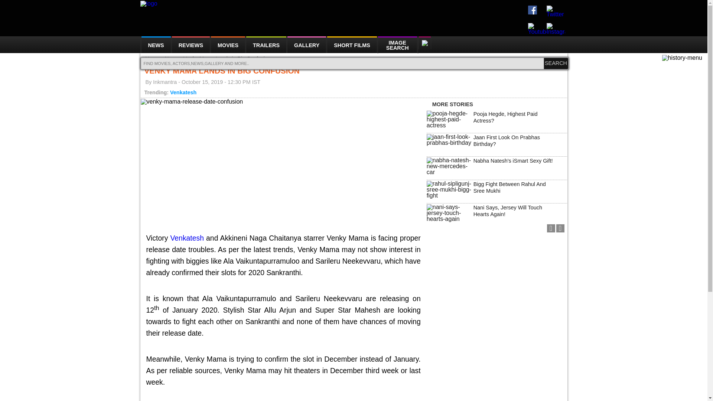 Image resolution: width=713 pixels, height=401 pixels. What do you see at coordinates (560, 228) in the screenshot?
I see `Next` at bounding box center [560, 228].